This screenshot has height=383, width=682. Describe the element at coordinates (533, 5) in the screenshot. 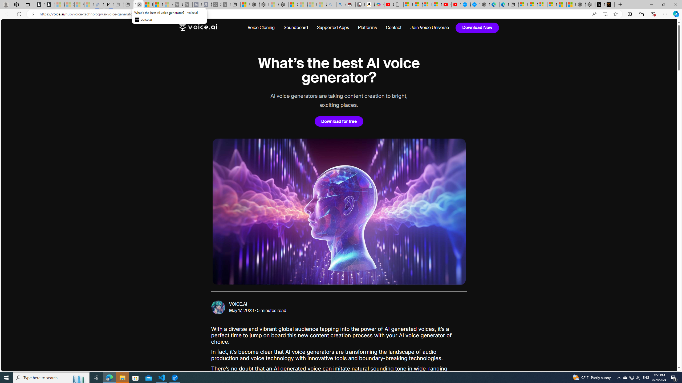

I see `Microsoft account | Microsoft Account Privacy Settings` at that location.